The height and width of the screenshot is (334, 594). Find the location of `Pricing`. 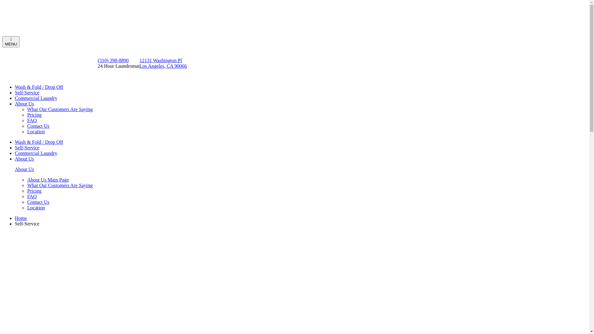

Pricing is located at coordinates (34, 191).